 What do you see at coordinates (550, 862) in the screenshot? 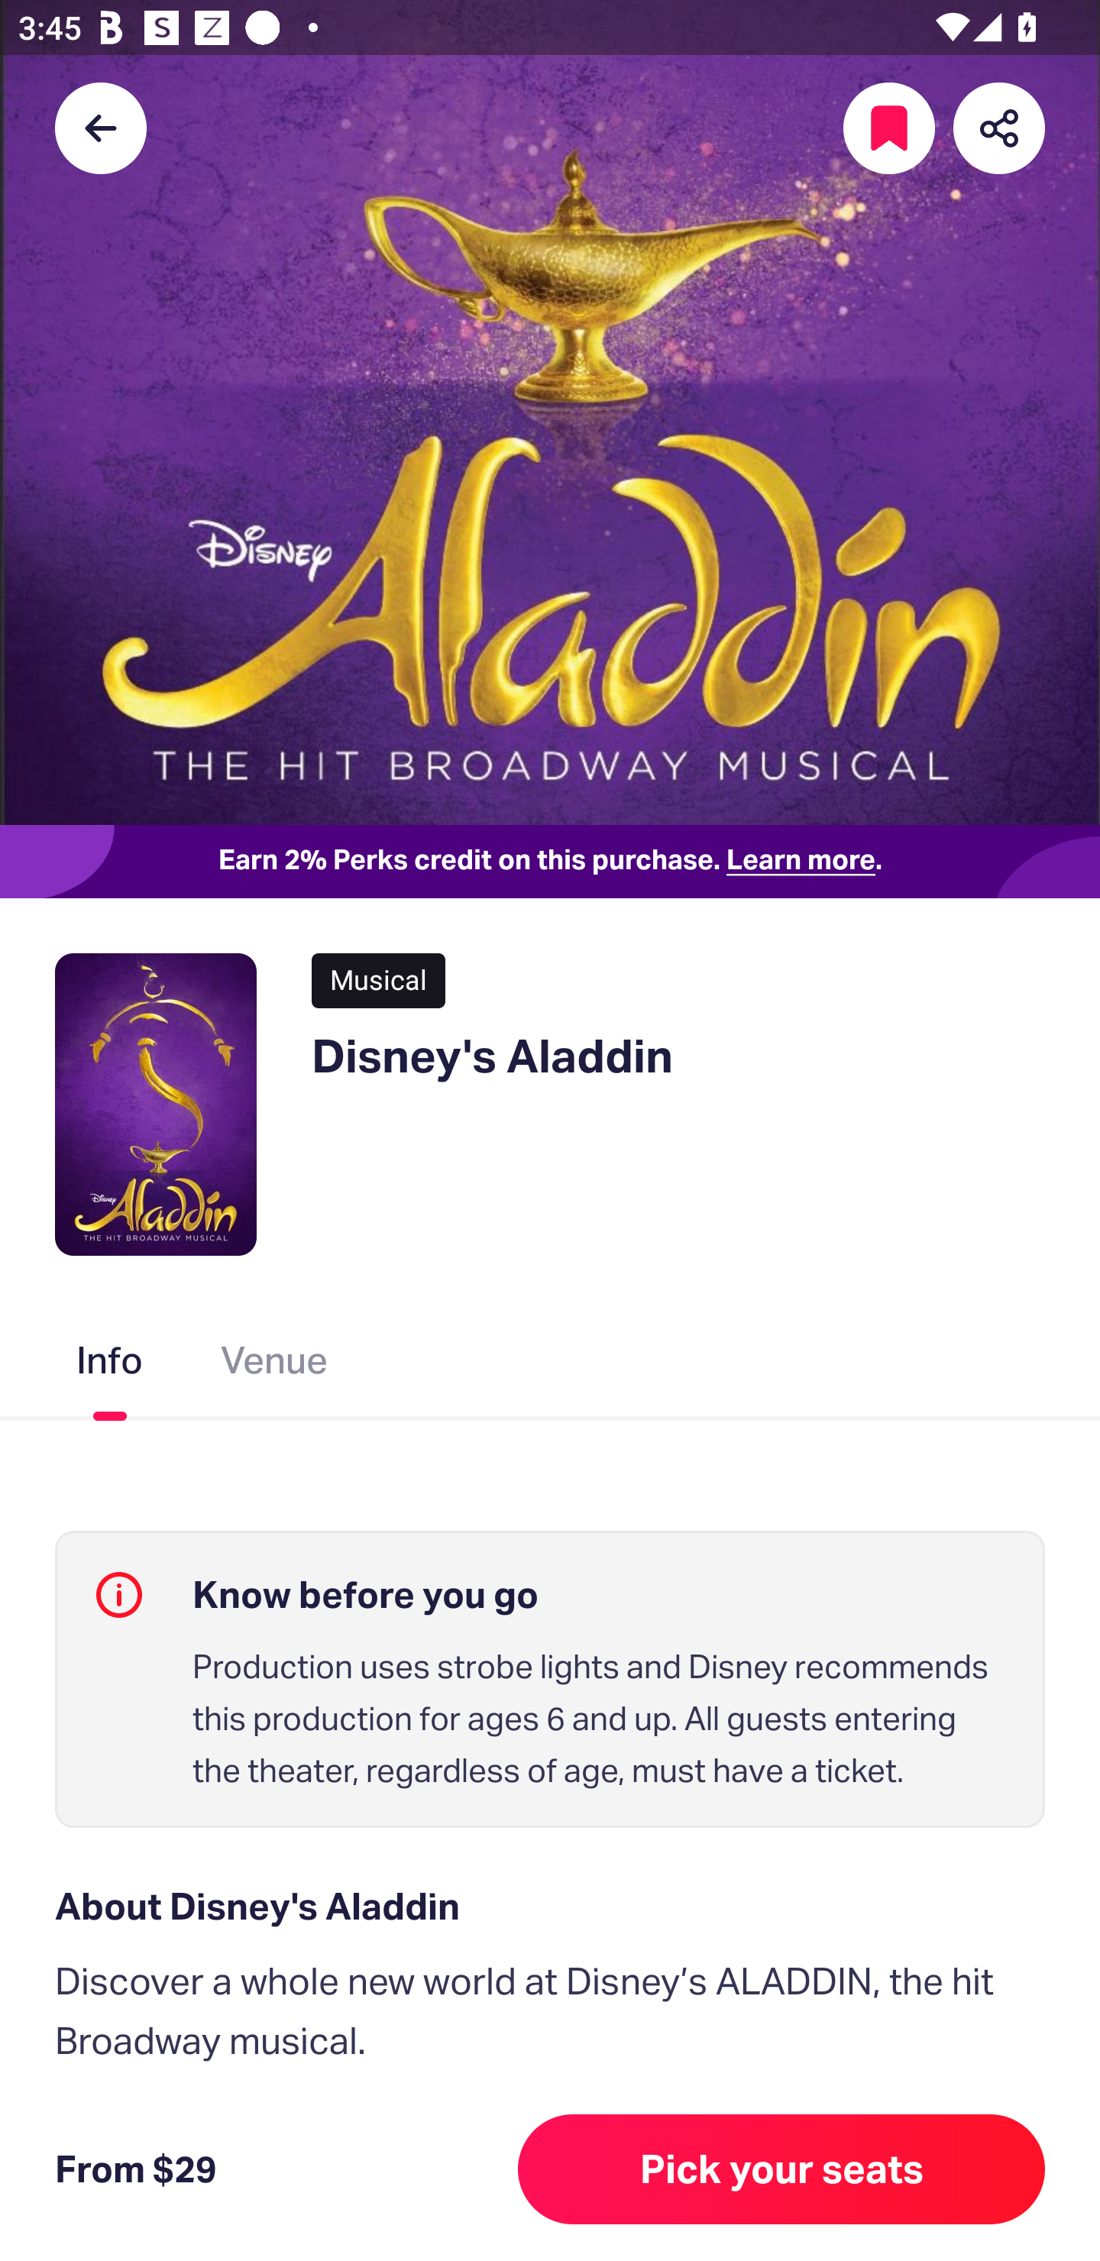
I see `Earn 2% Perks credit on this purchase. Learn more.` at bounding box center [550, 862].